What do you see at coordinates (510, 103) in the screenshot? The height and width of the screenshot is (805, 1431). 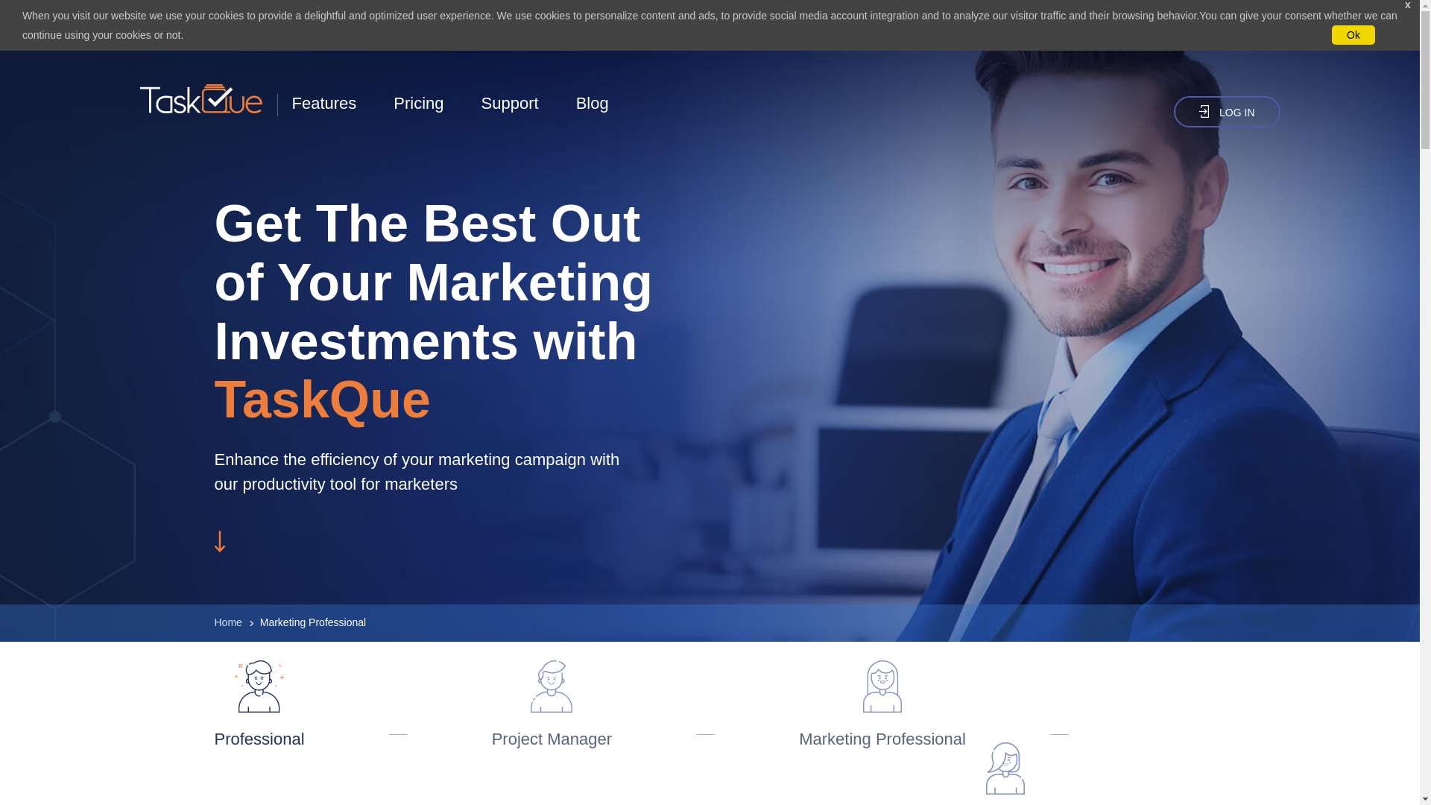 I see `Support` at bounding box center [510, 103].